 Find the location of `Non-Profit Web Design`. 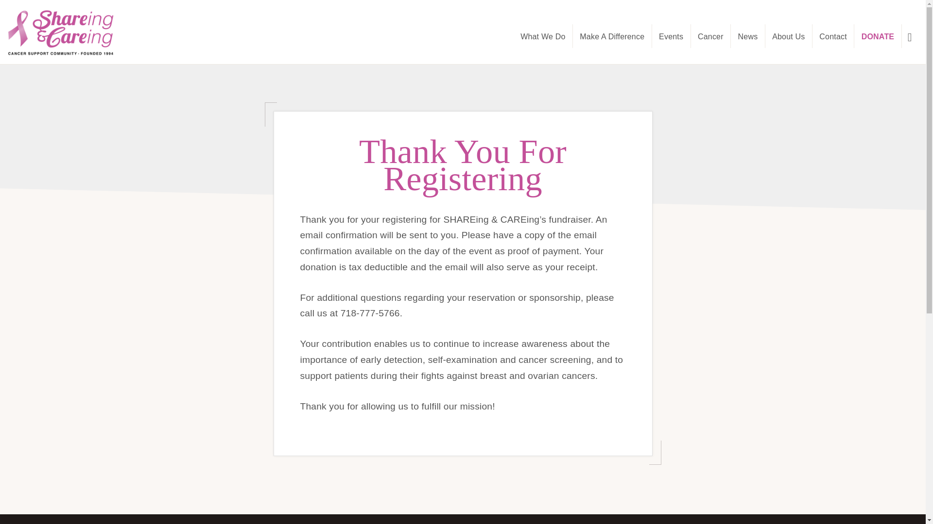

Non-Profit Web Design is located at coordinates (438, 479).